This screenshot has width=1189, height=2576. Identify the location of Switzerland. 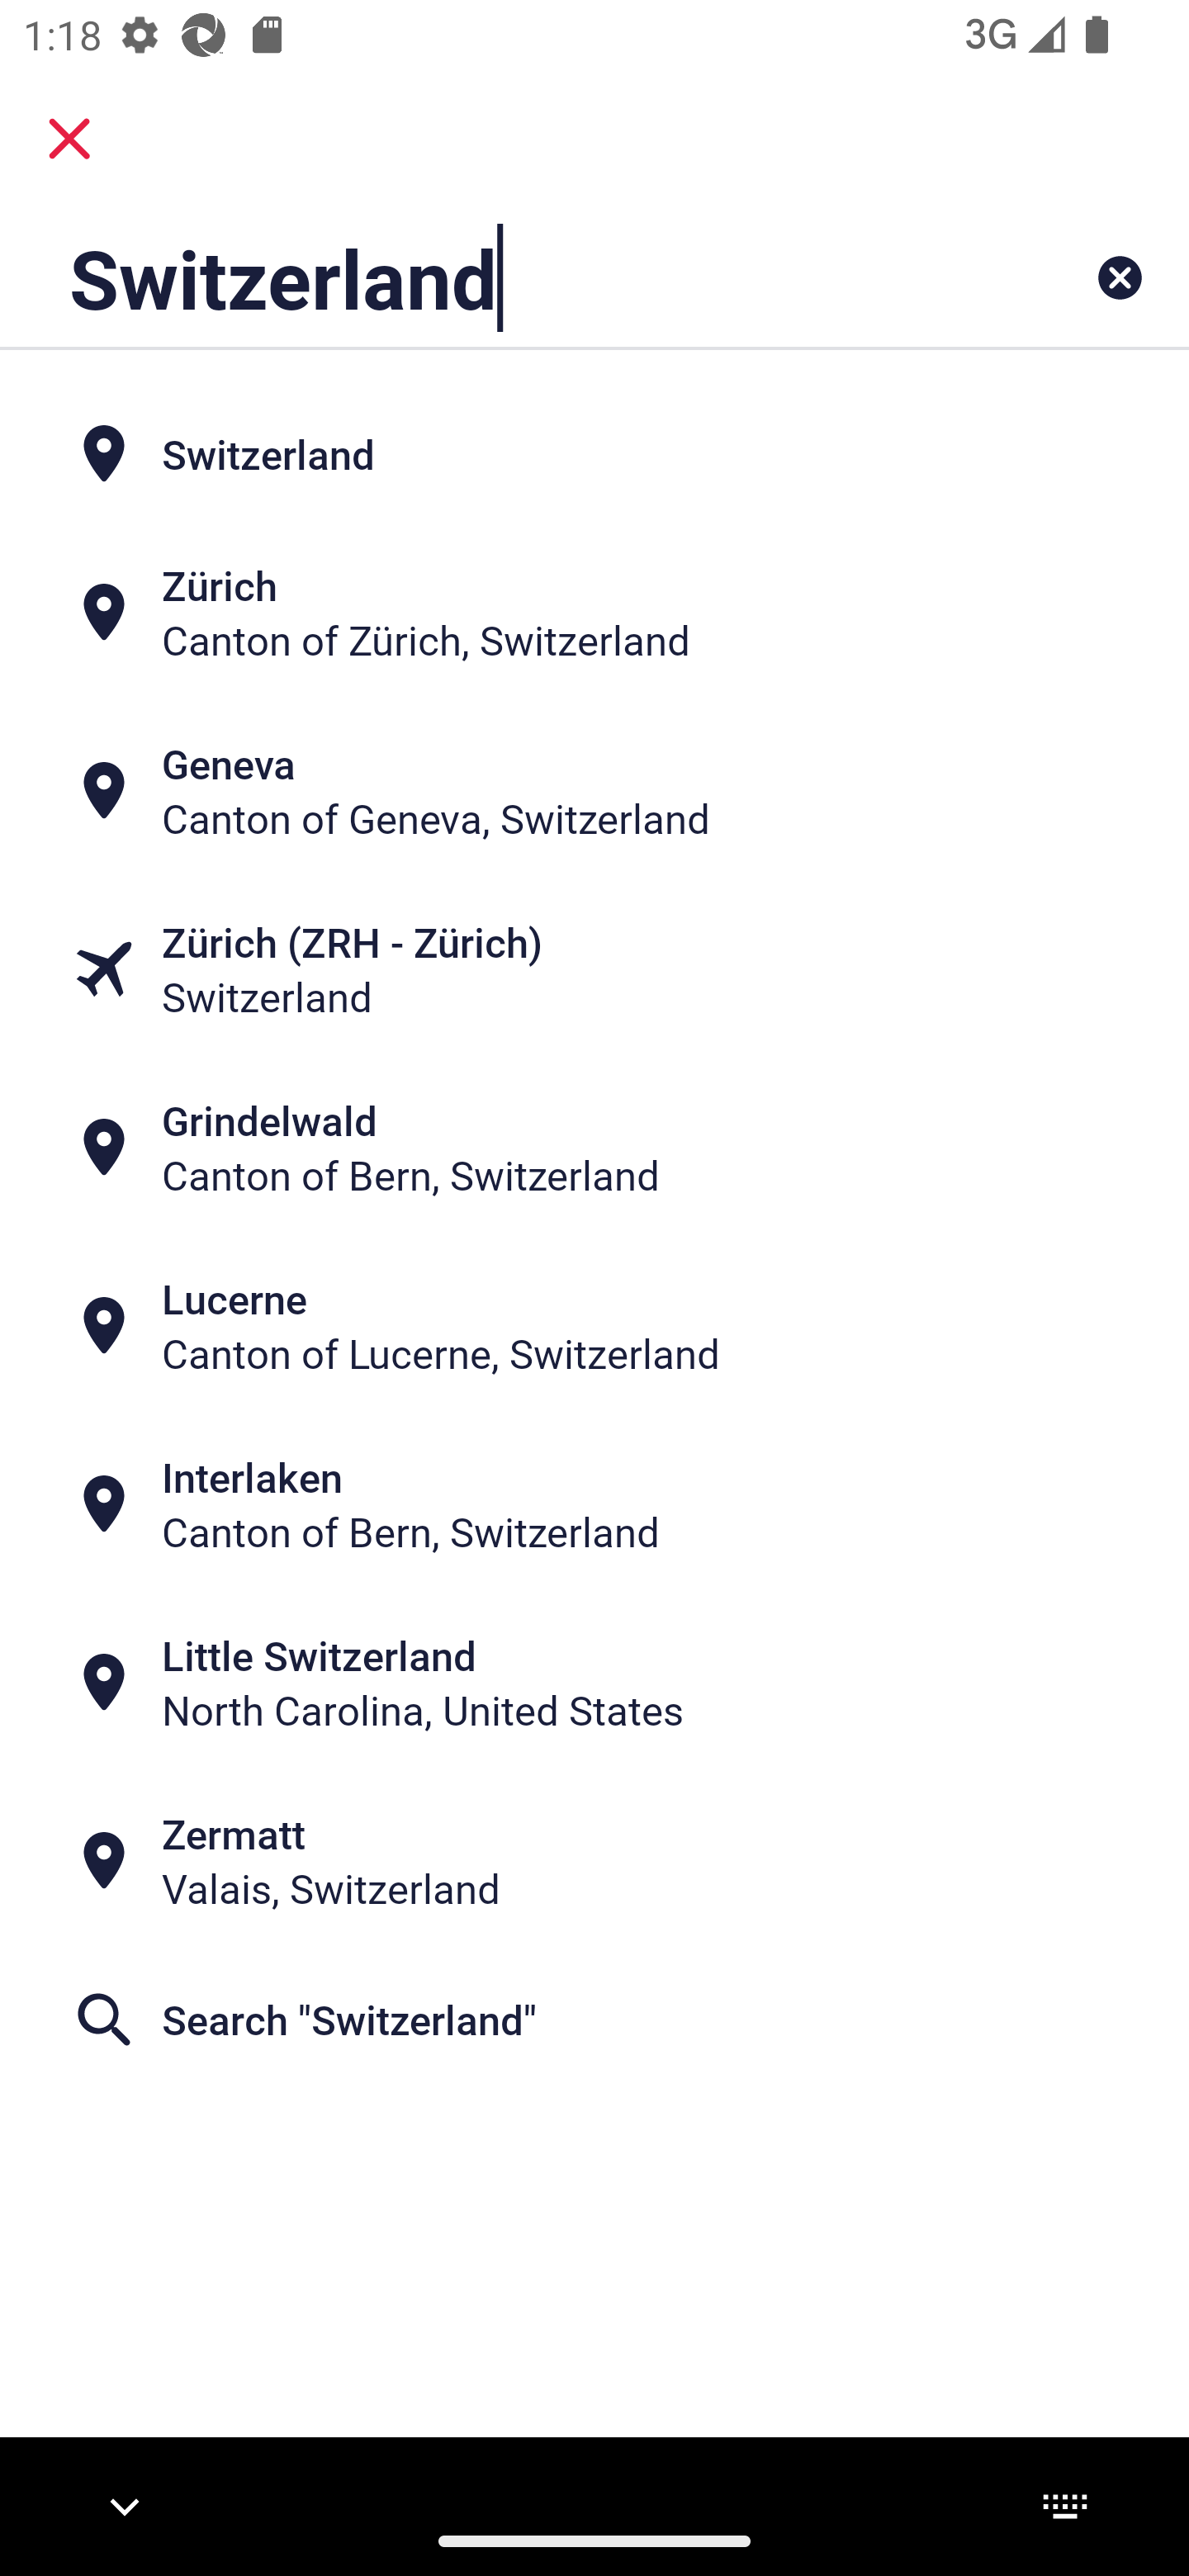
(594, 452).